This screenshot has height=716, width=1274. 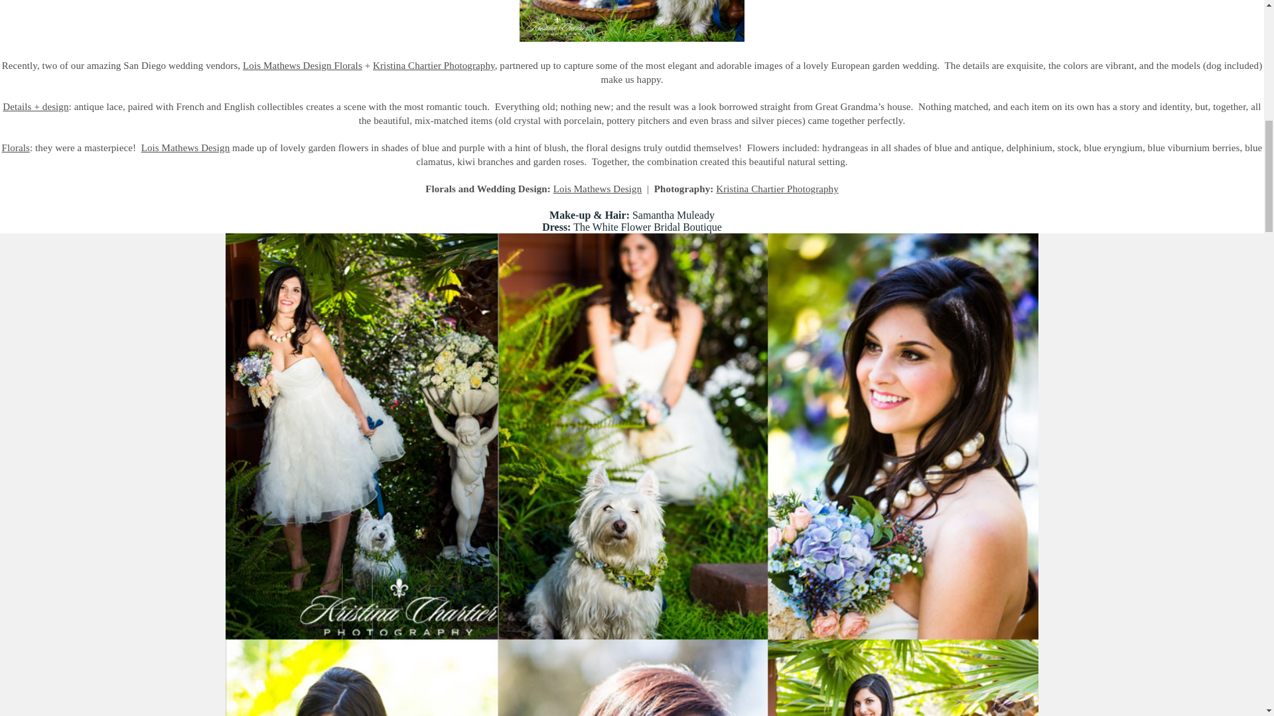 What do you see at coordinates (777, 188) in the screenshot?
I see `Kristina Chartier Photography` at bounding box center [777, 188].